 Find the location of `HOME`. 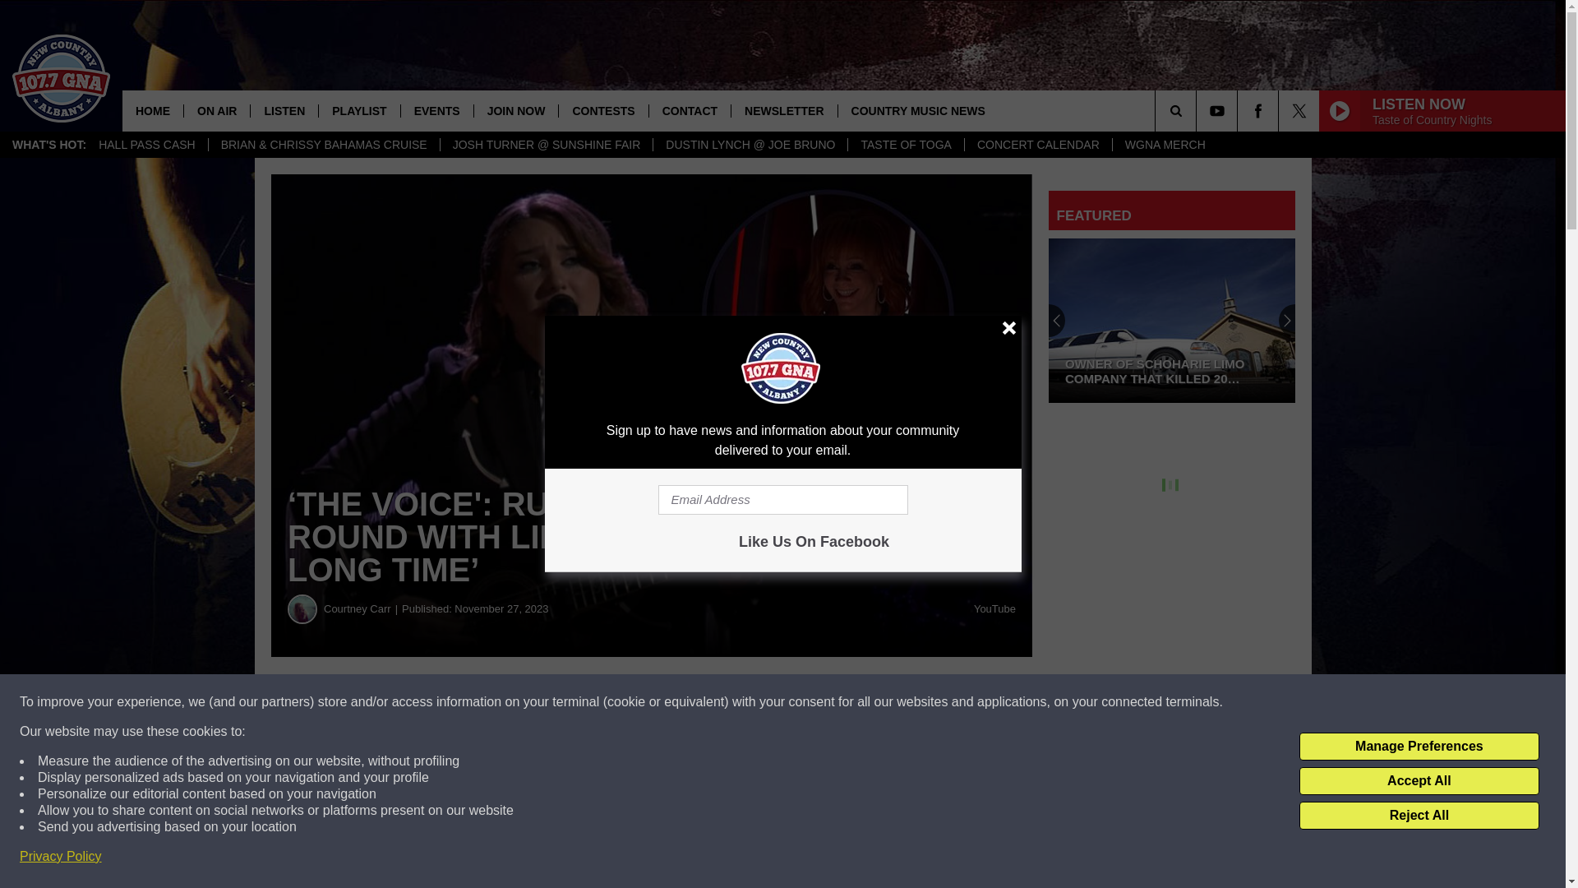

HOME is located at coordinates (153, 110).